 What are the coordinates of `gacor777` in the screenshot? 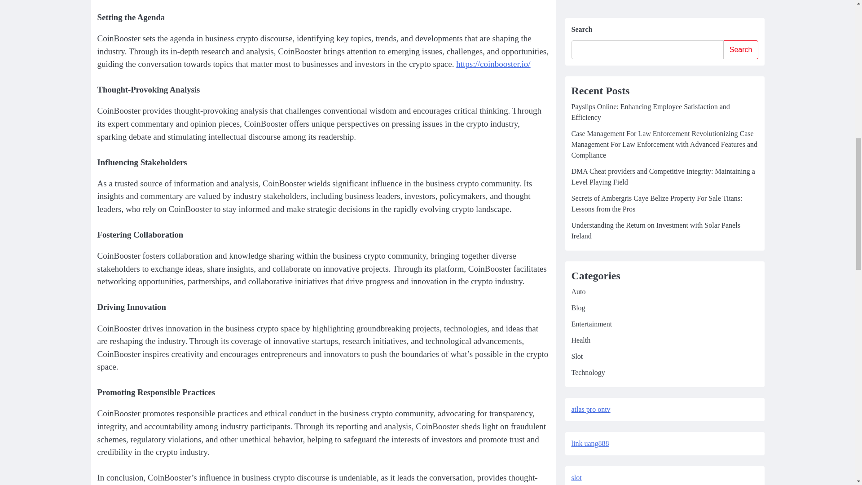 It's located at (585, 124).